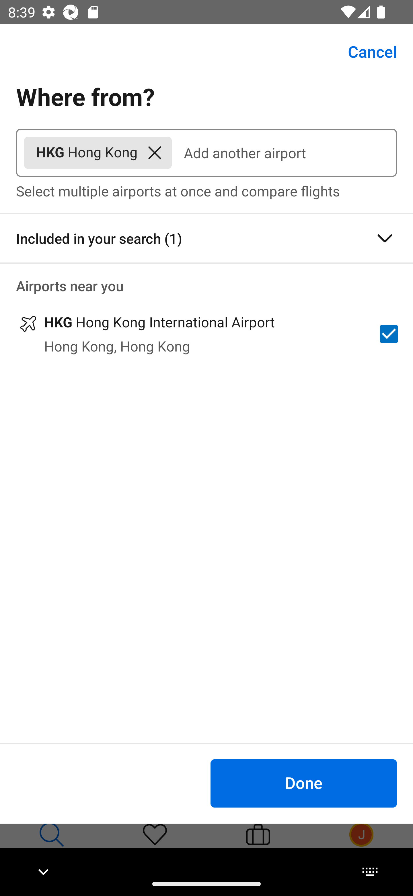 This screenshot has height=896, width=413. I want to click on Done, so click(303, 783).